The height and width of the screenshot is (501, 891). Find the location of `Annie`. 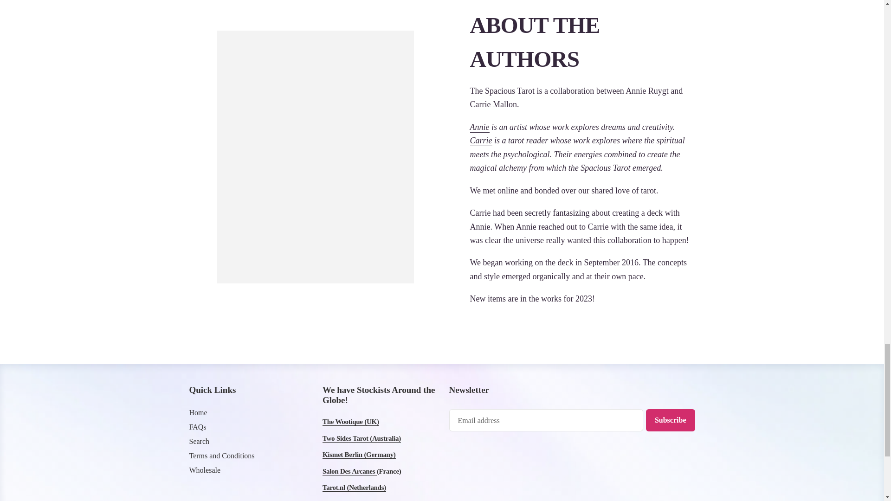

Annie is located at coordinates (479, 127).